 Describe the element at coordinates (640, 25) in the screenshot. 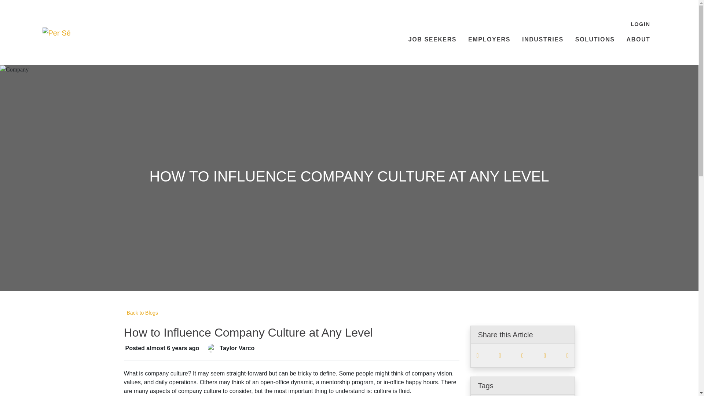

I see `LOGIN` at that location.